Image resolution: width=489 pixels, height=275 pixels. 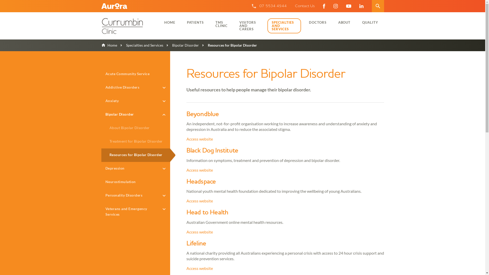 What do you see at coordinates (136, 88) in the screenshot?
I see `Addictive Disorders` at bounding box center [136, 88].